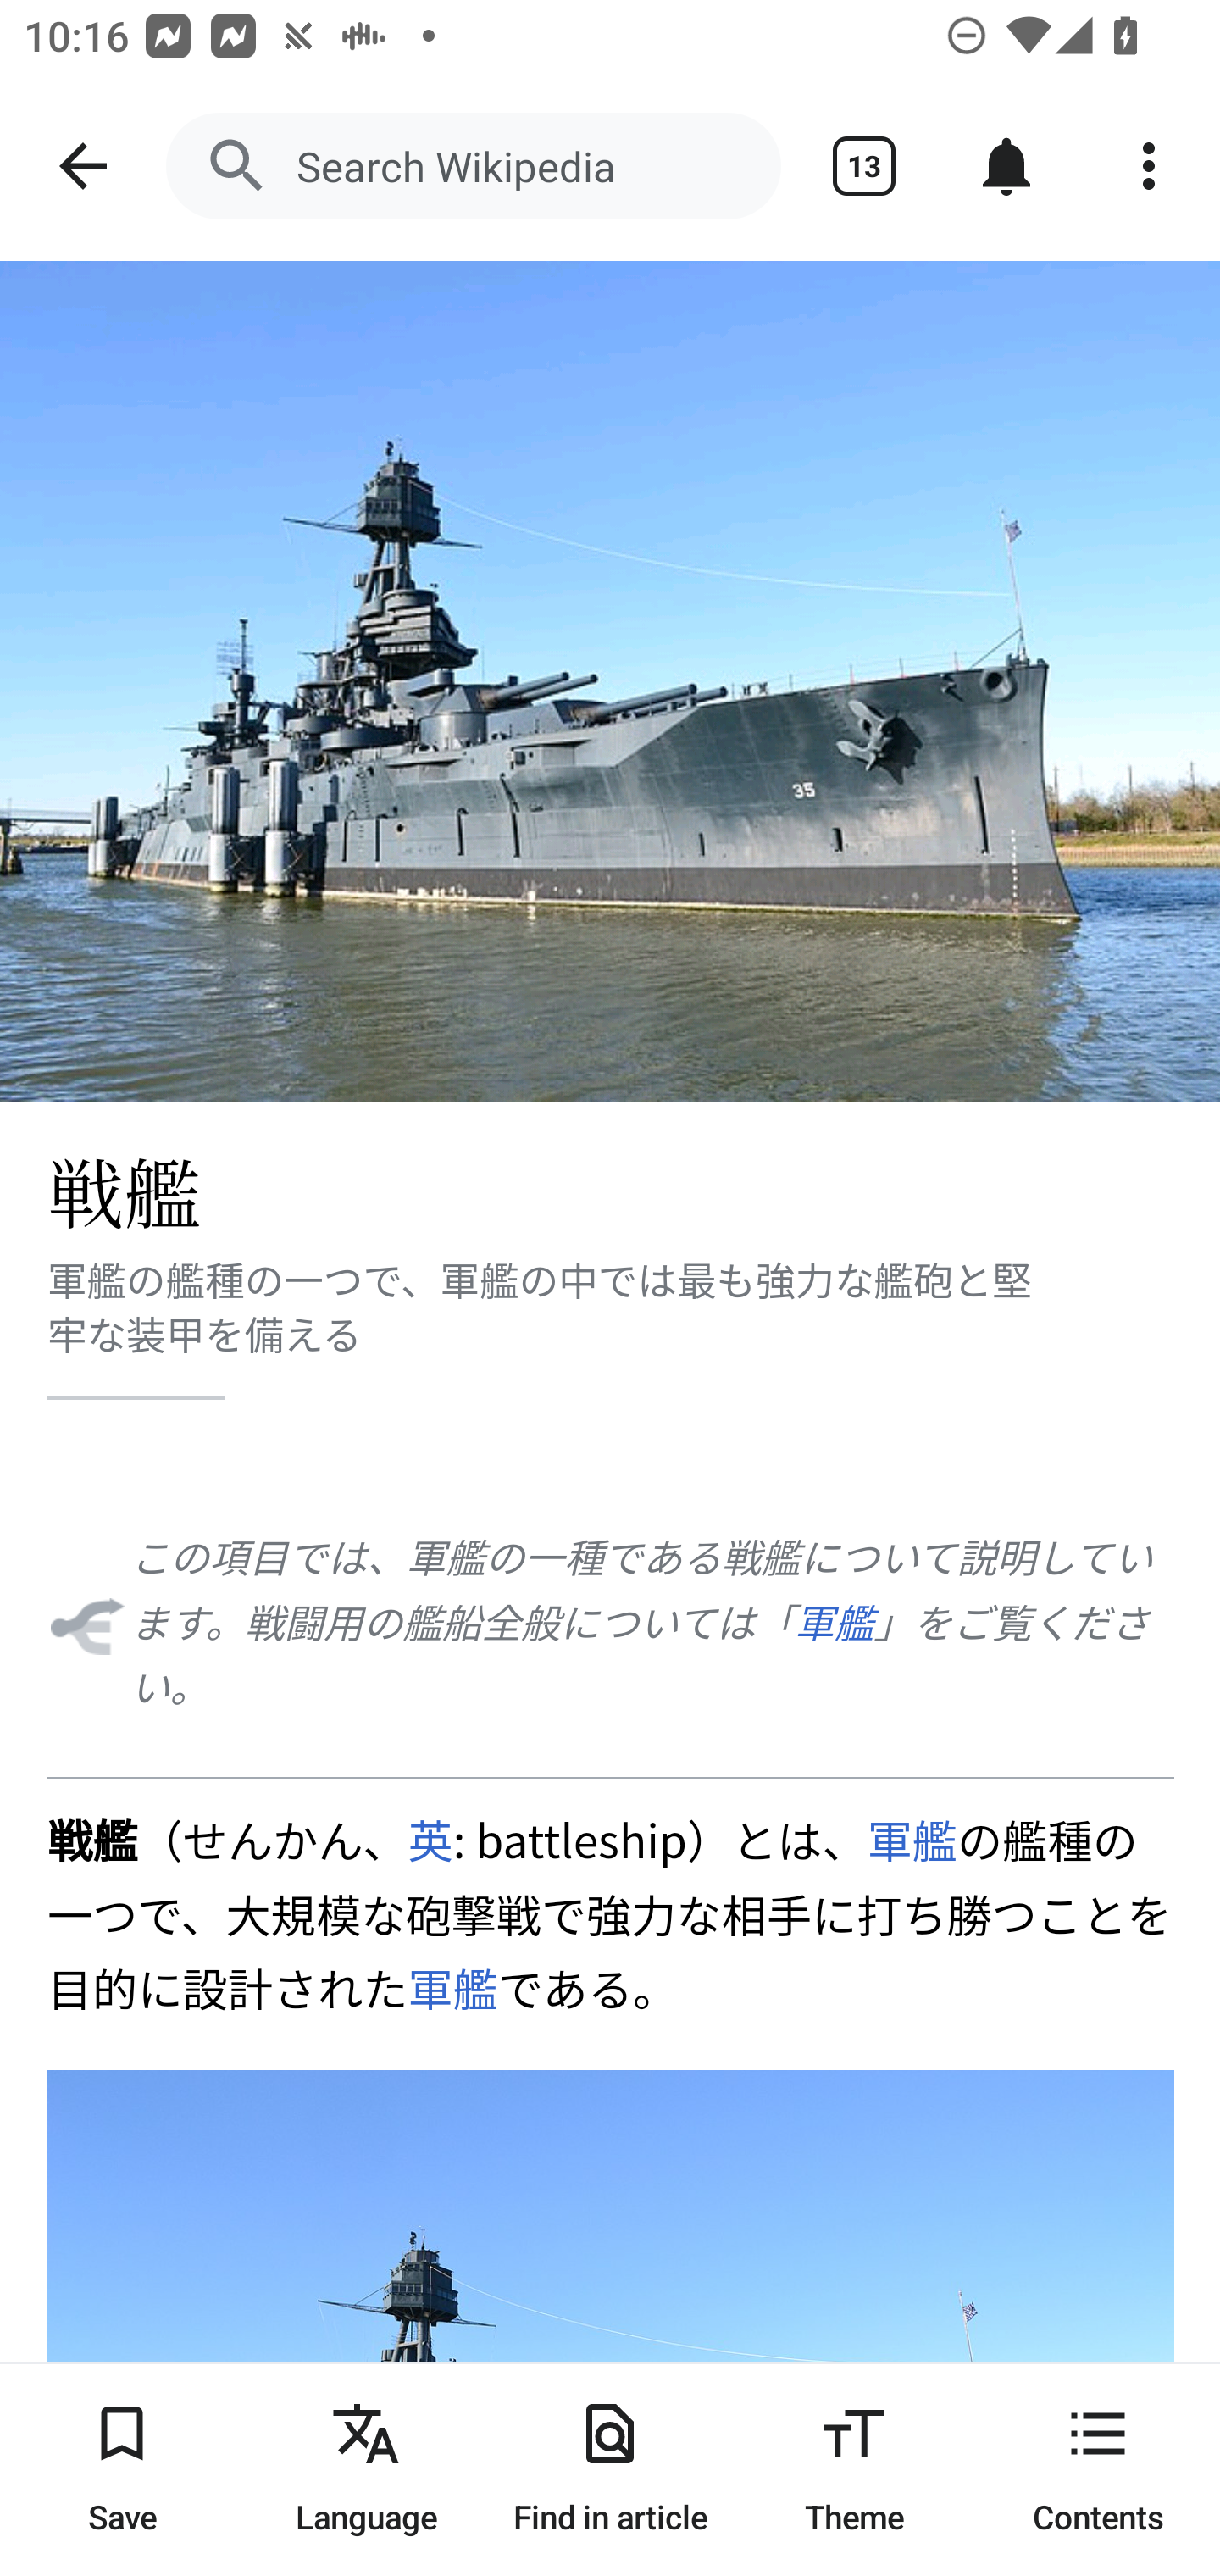 Image resolution: width=1220 pixels, height=2576 pixels. I want to click on 軍艦, so click(834, 1620).